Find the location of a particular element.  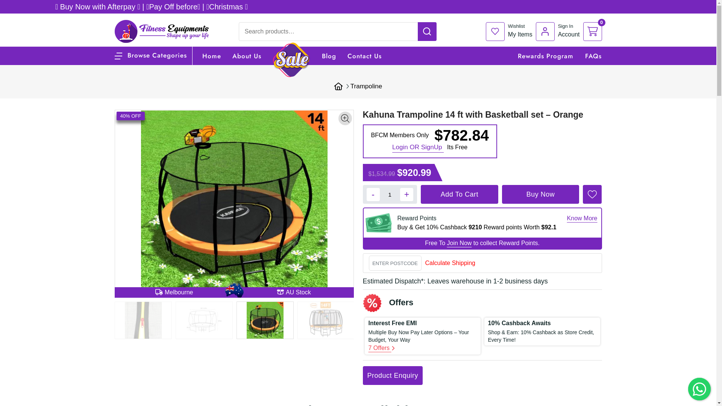

tra-kah-14-or_Klika_10.jpg is located at coordinates (204, 320).